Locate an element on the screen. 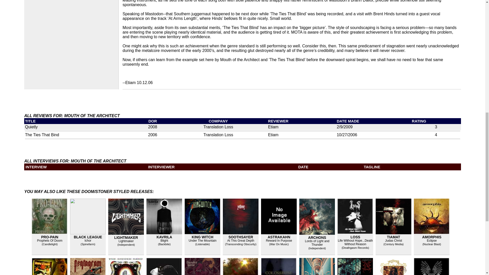 This screenshot has height=275, width=489. Lightmaker is located at coordinates (126, 241).